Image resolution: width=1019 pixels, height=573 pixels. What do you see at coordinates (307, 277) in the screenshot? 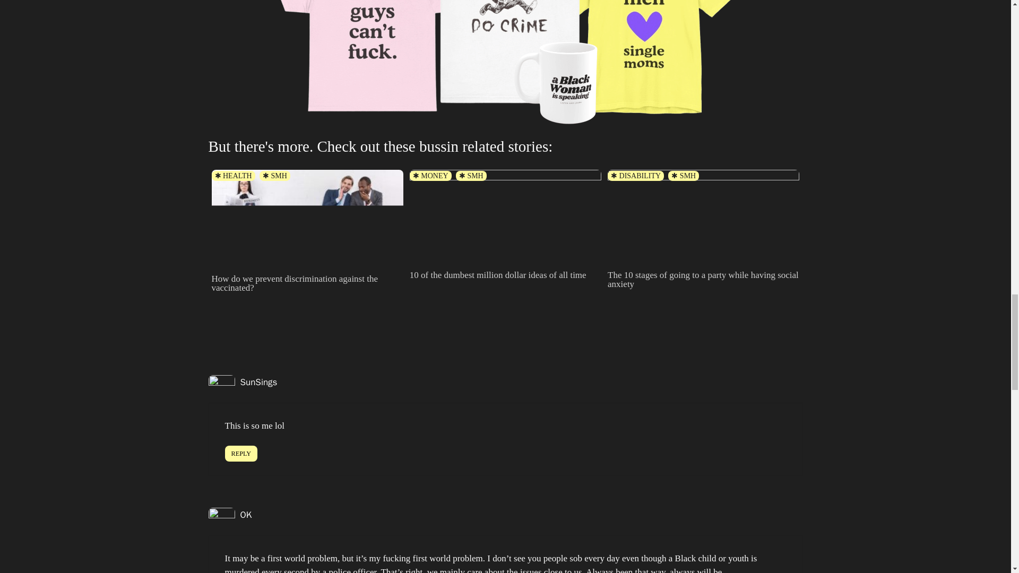
I see `How do we prevent discrimination against the vaccinated?` at bounding box center [307, 277].